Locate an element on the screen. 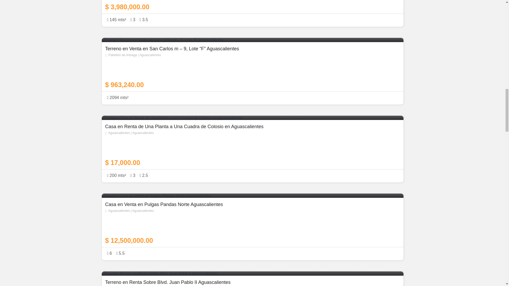  Casa Nueva en Venta en St. Charbel Aguascalientes is located at coordinates (253, 13).